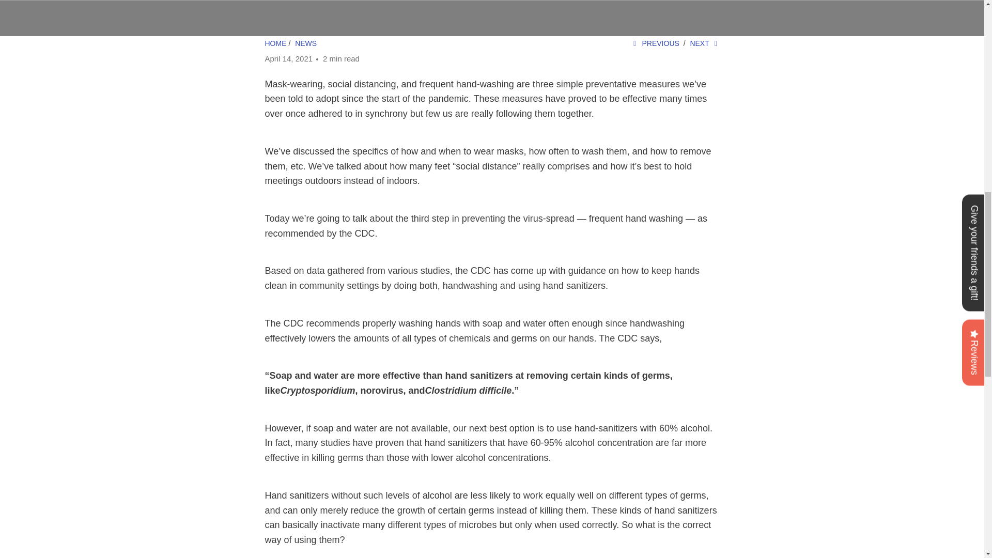  Describe the element at coordinates (655, 43) in the screenshot. I see `PREVIOUS` at that location.